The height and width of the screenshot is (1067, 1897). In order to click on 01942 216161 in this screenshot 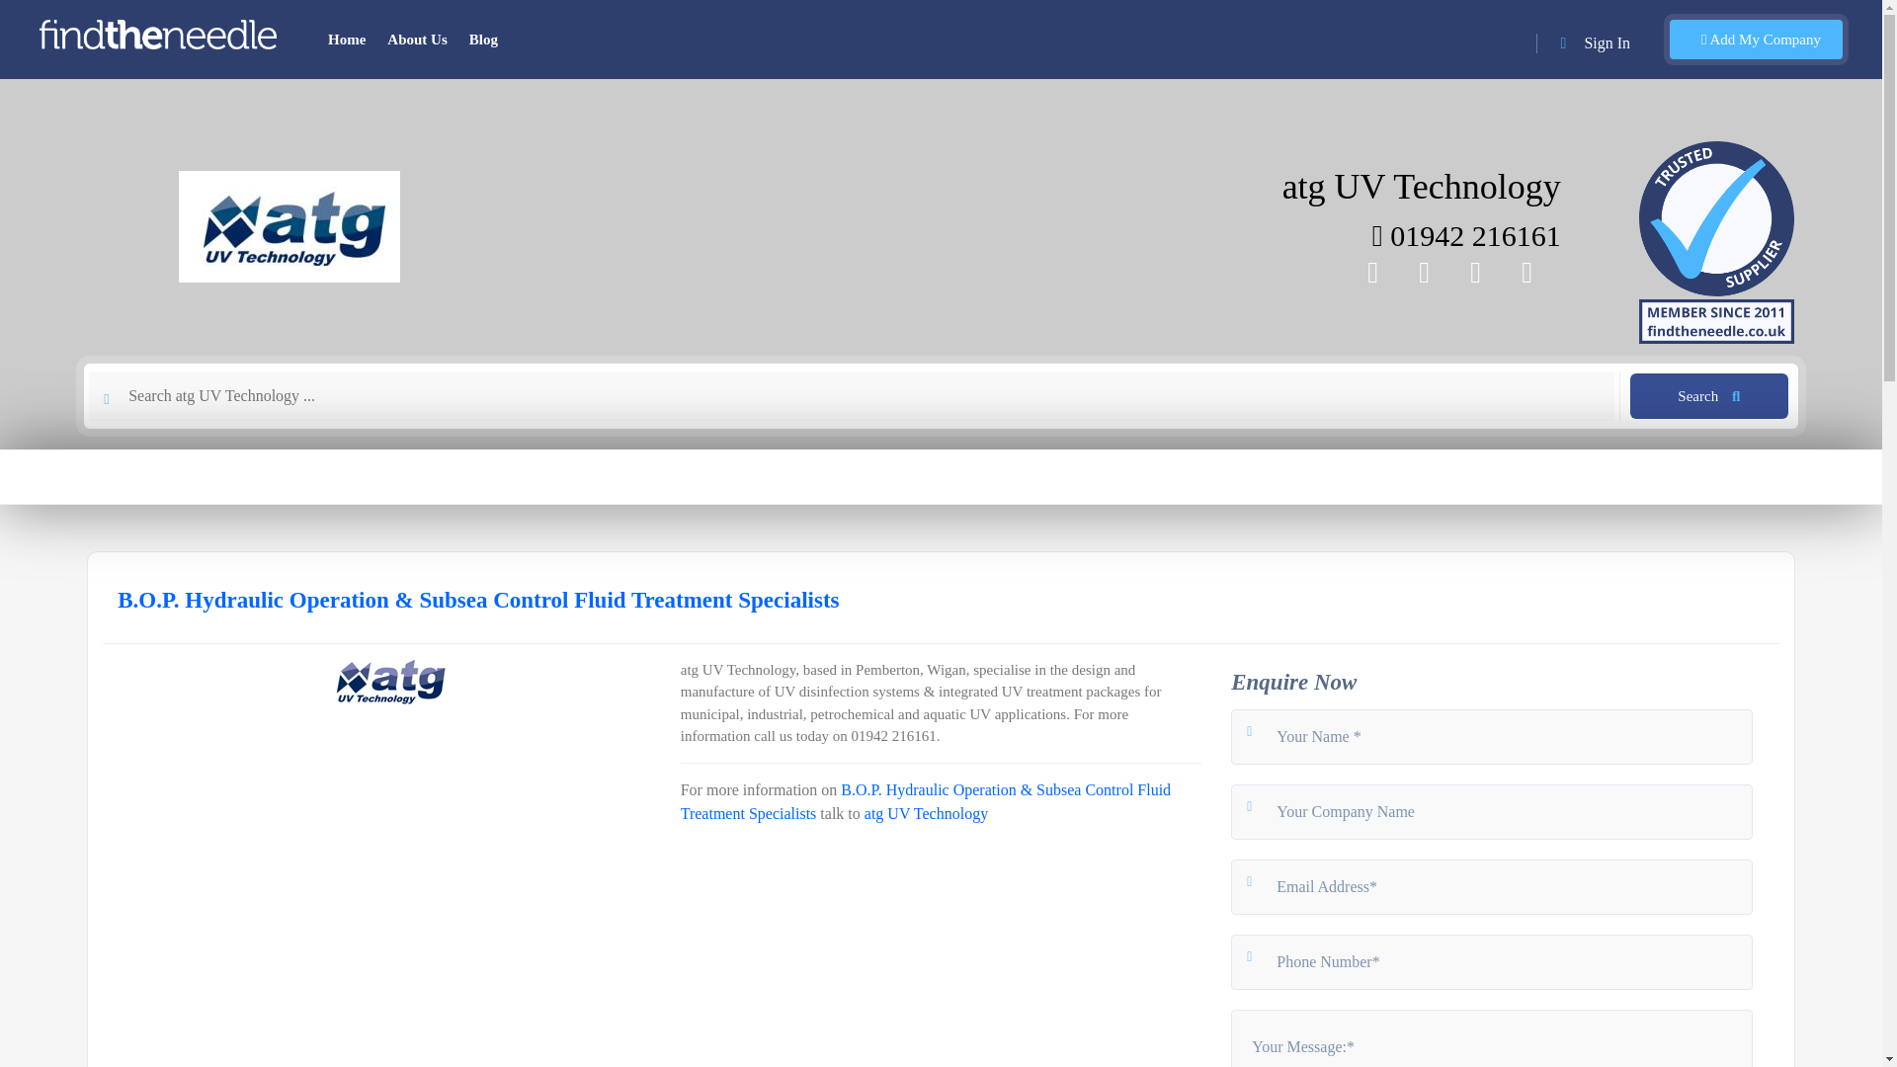, I will do `click(1466, 235)`.